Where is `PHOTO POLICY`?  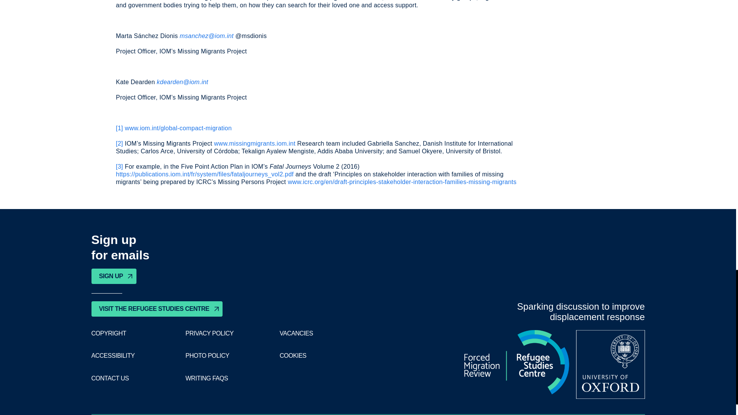 PHOTO POLICY is located at coordinates (207, 356).